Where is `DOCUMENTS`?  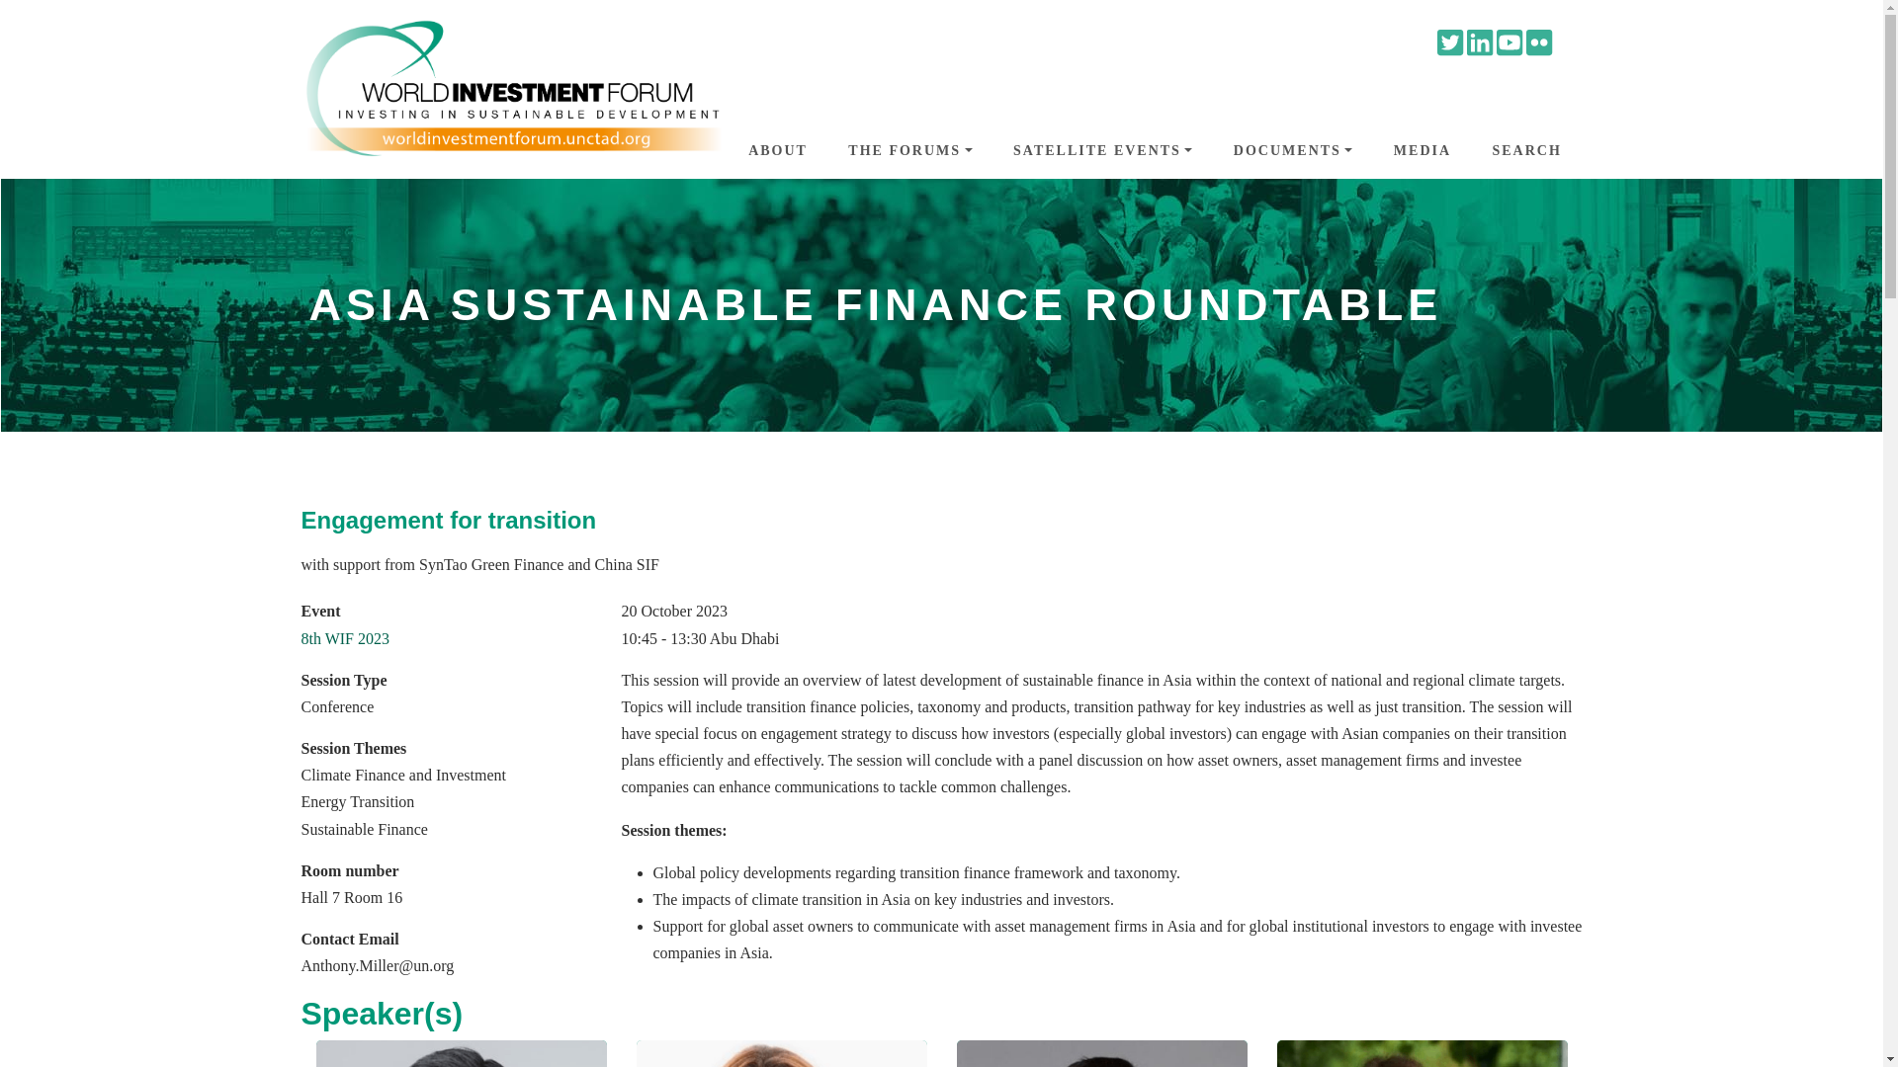 DOCUMENTS is located at coordinates (1293, 151).